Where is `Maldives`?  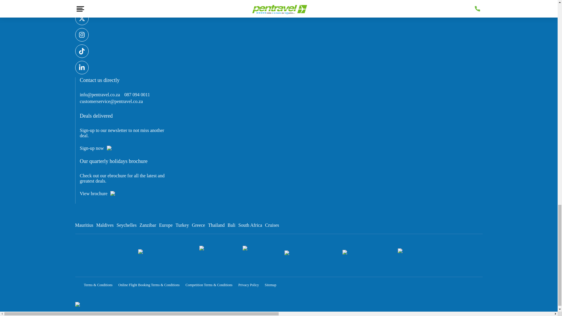
Maldives is located at coordinates (105, 225).